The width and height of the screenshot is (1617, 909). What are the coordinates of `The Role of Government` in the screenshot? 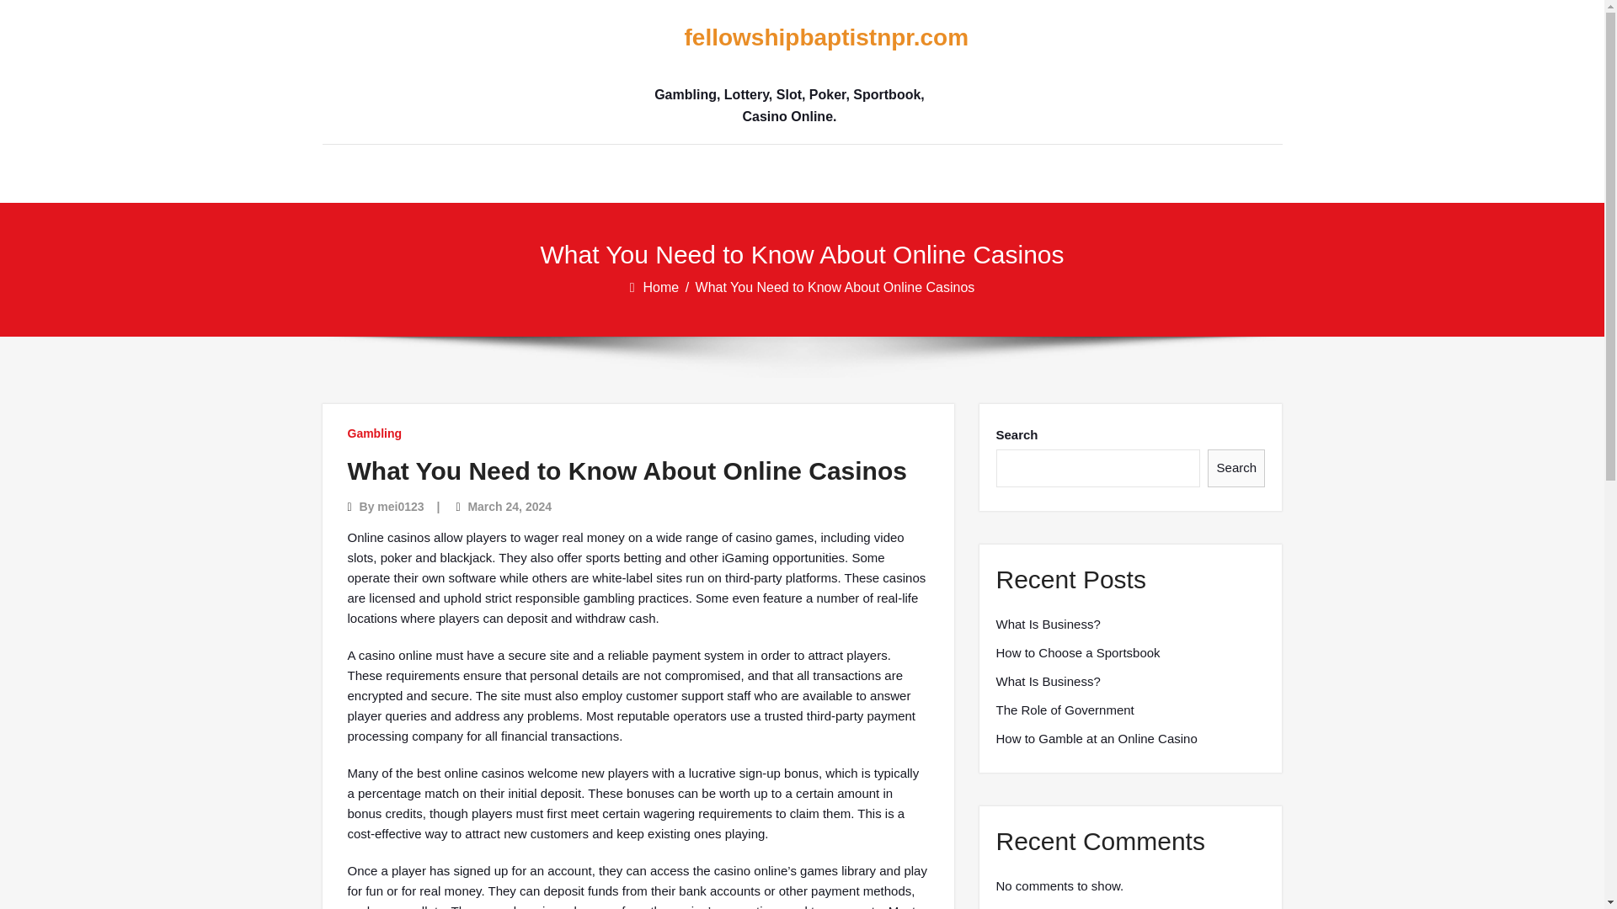 It's located at (1065, 710).